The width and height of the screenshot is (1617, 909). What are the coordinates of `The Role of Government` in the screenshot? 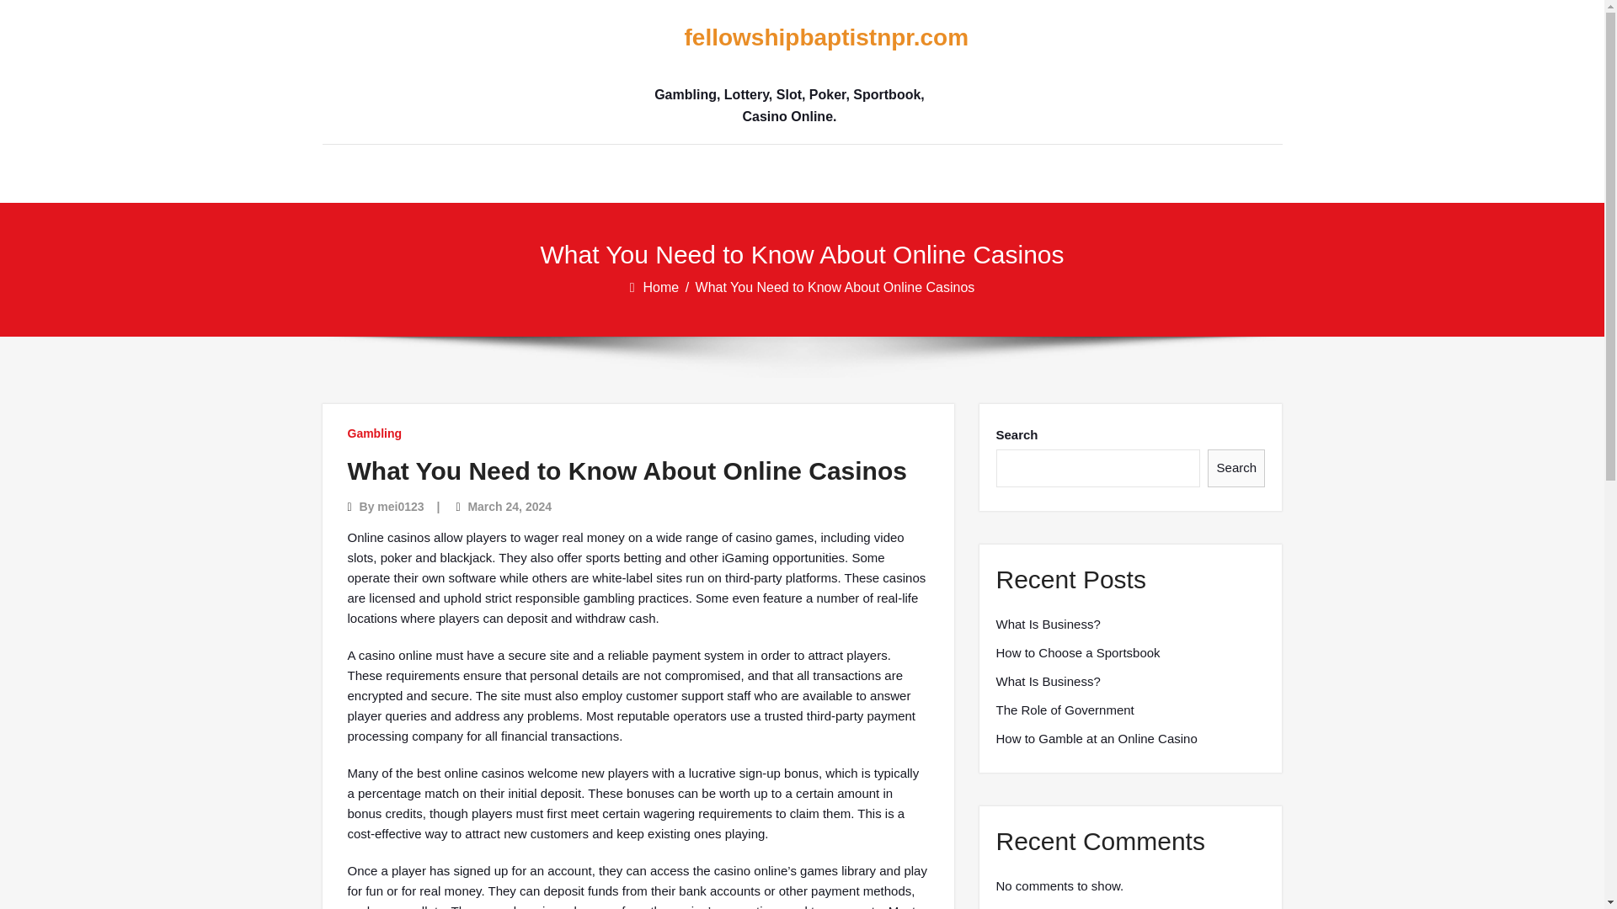 It's located at (1065, 710).